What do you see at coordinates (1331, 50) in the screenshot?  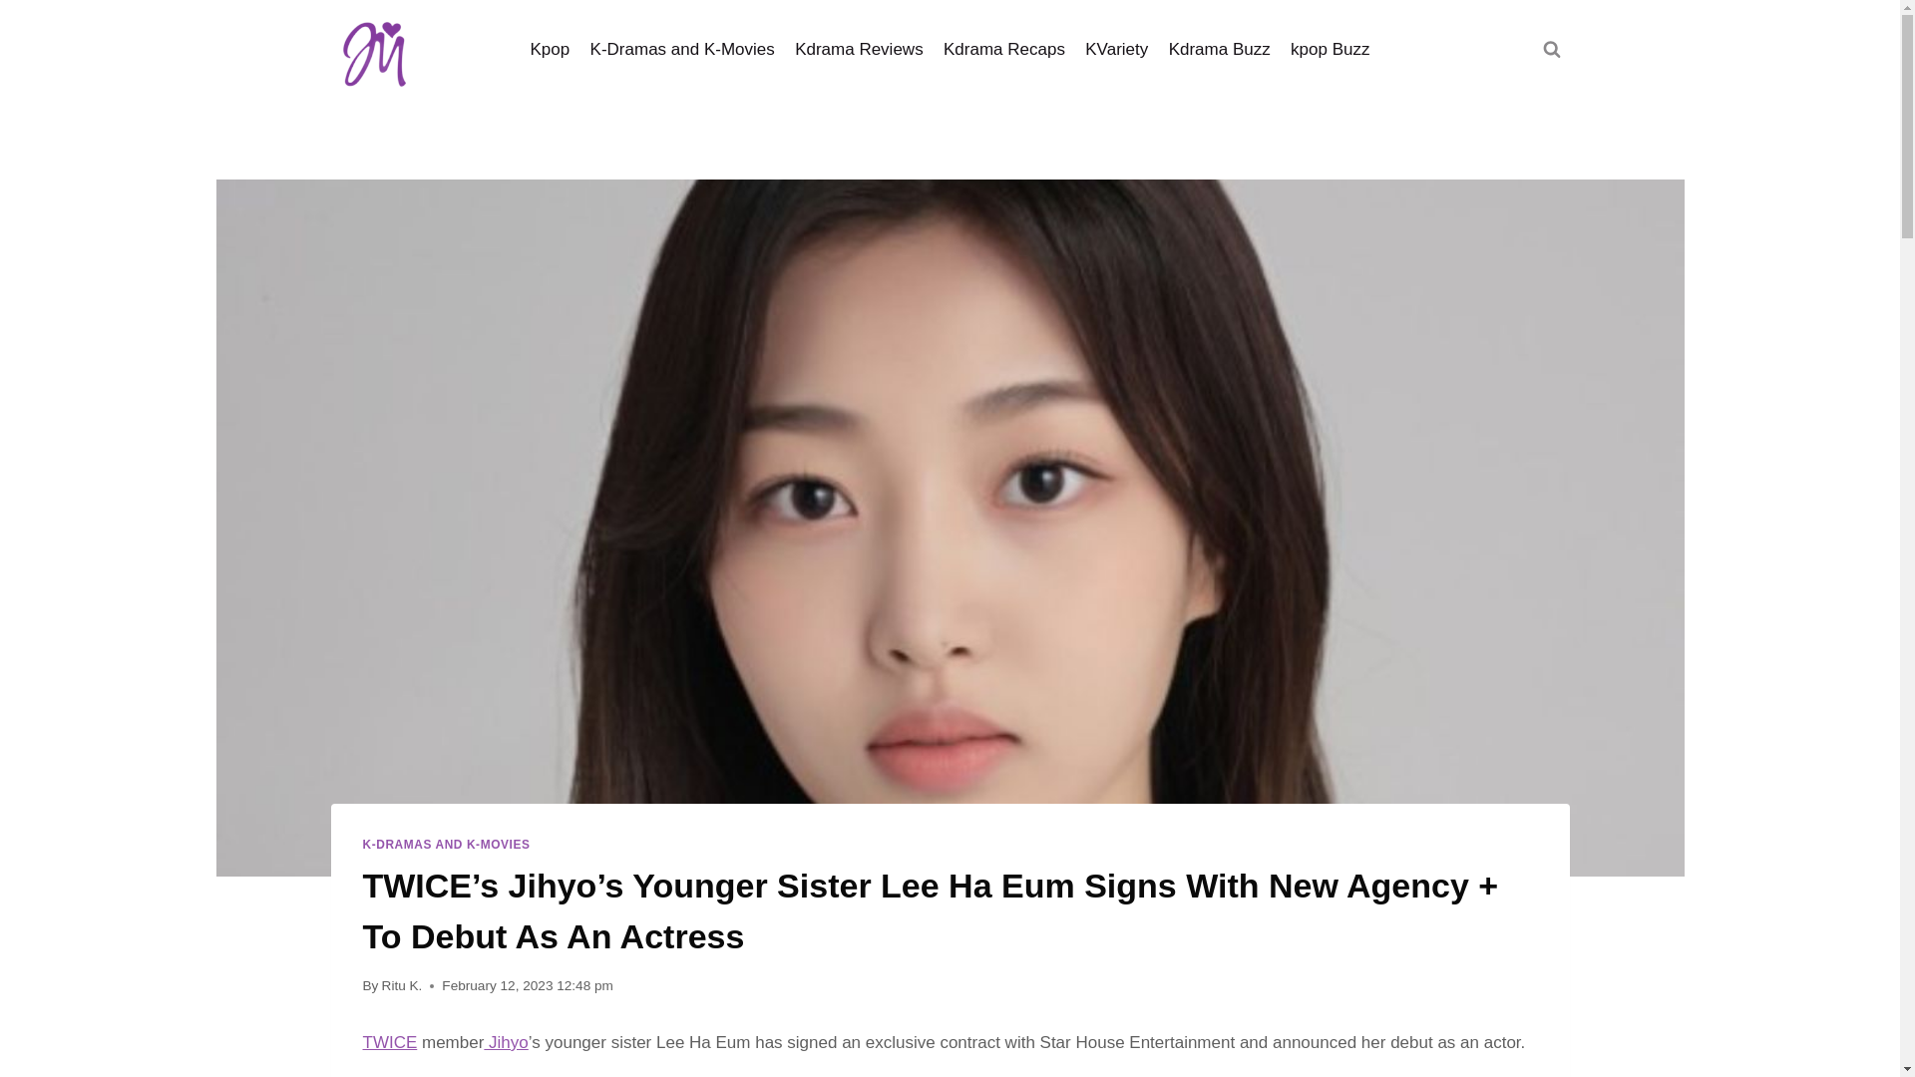 I see `kpop Buzz` at bounding box center [1331, 50].